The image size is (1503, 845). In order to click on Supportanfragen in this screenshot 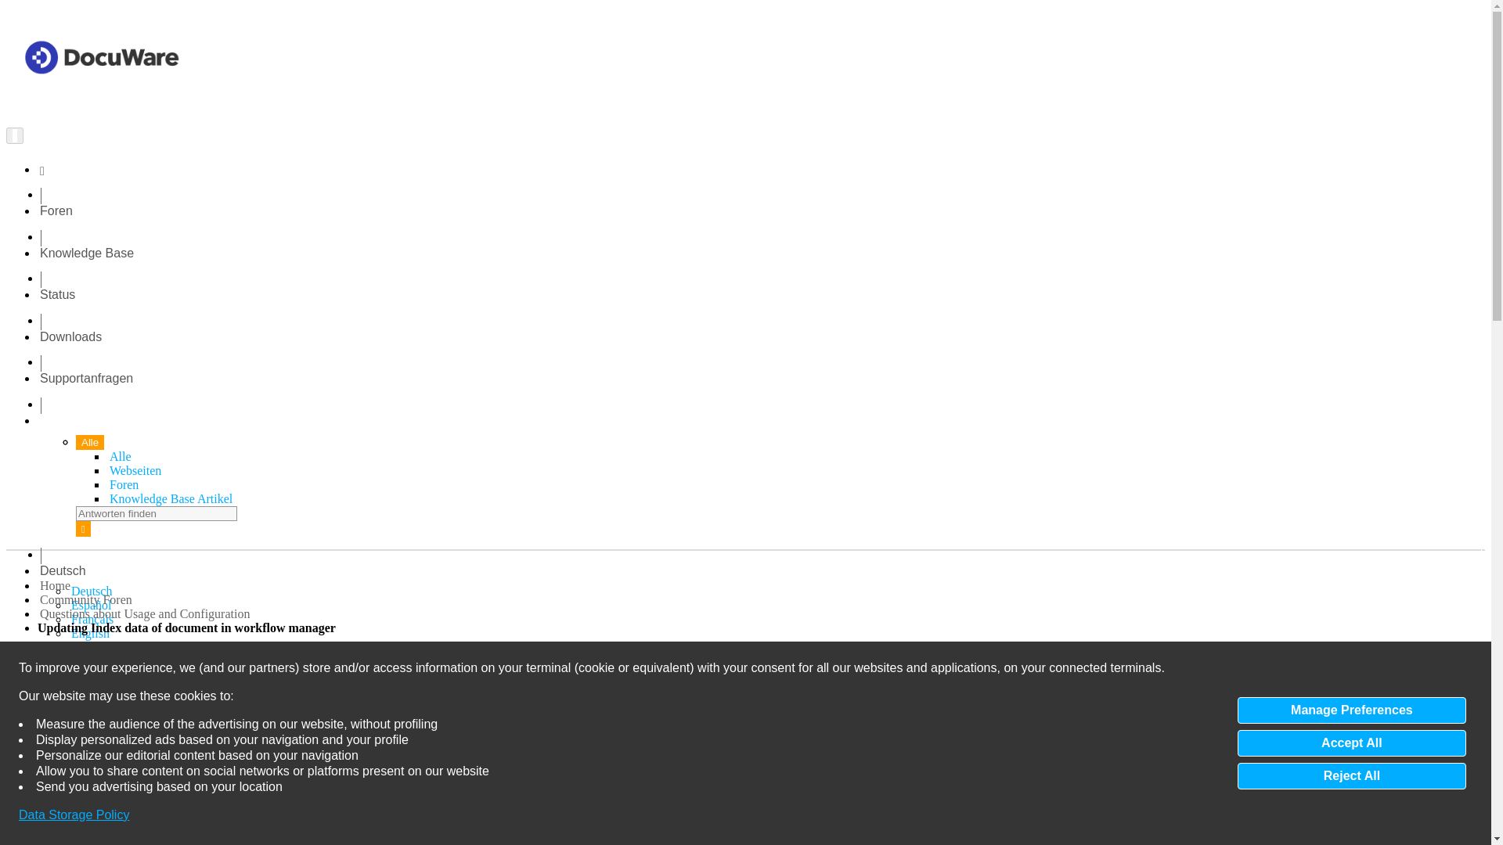, I will do `click(86, 379)`.